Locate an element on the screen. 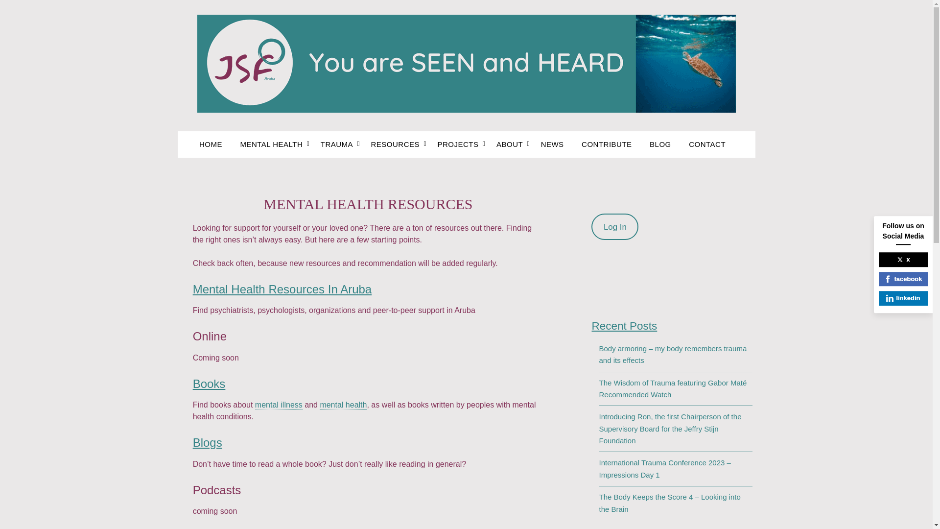 Image resolution: width=940 pixels, height=529 pixels. HOME is located at coordinates (214, 144).